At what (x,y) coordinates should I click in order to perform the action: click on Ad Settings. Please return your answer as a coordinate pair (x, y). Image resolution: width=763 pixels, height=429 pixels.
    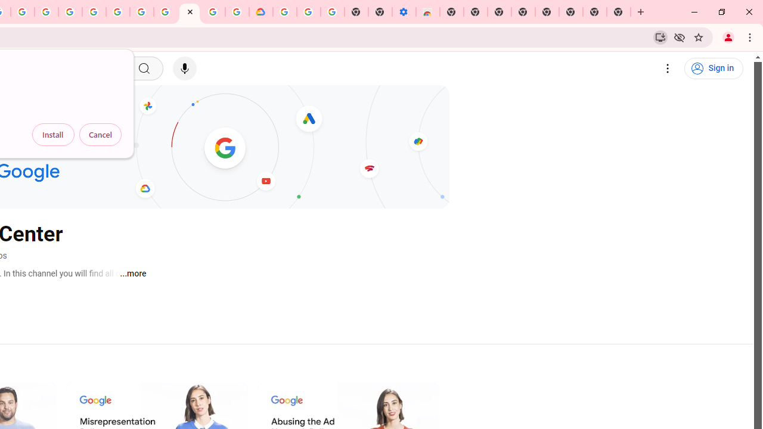
    Looking at the image, I should click on (70, 12).